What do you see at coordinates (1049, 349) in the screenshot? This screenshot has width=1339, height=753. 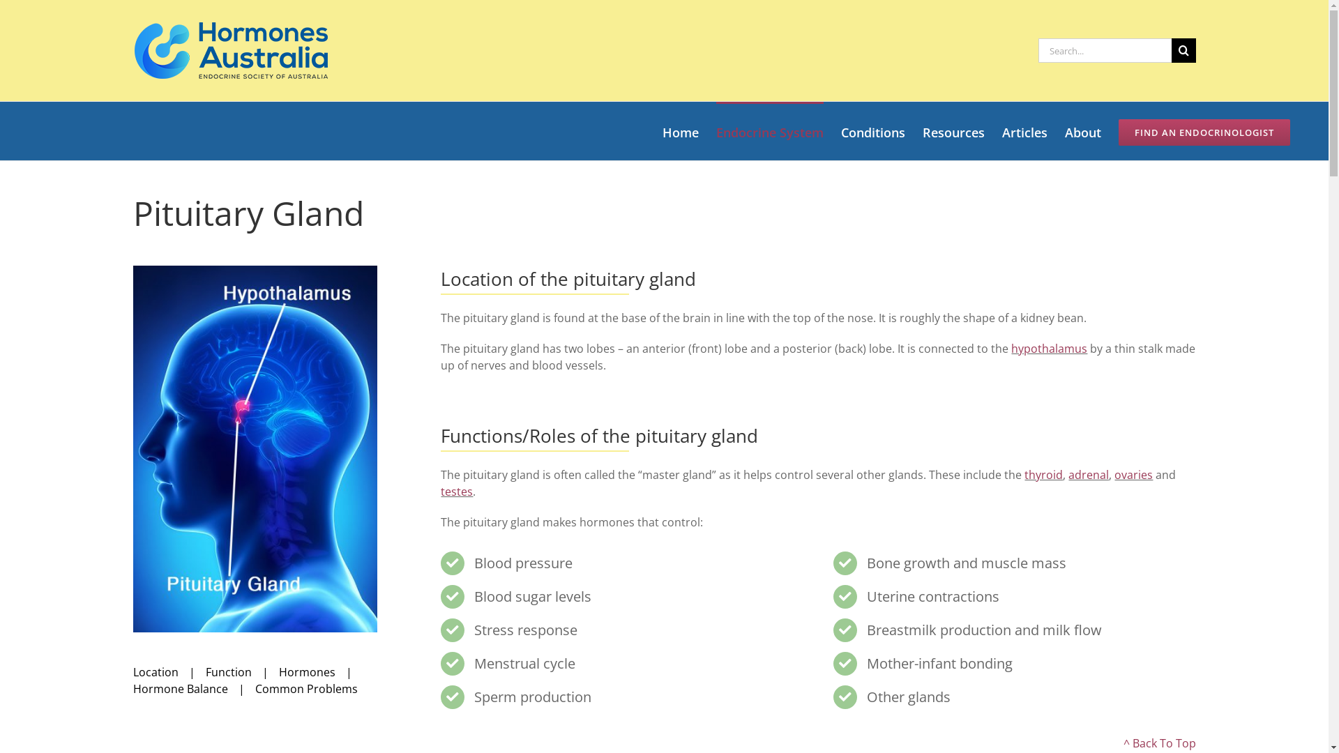 I see `hypothalamus` at bounding box center [1049, 349].